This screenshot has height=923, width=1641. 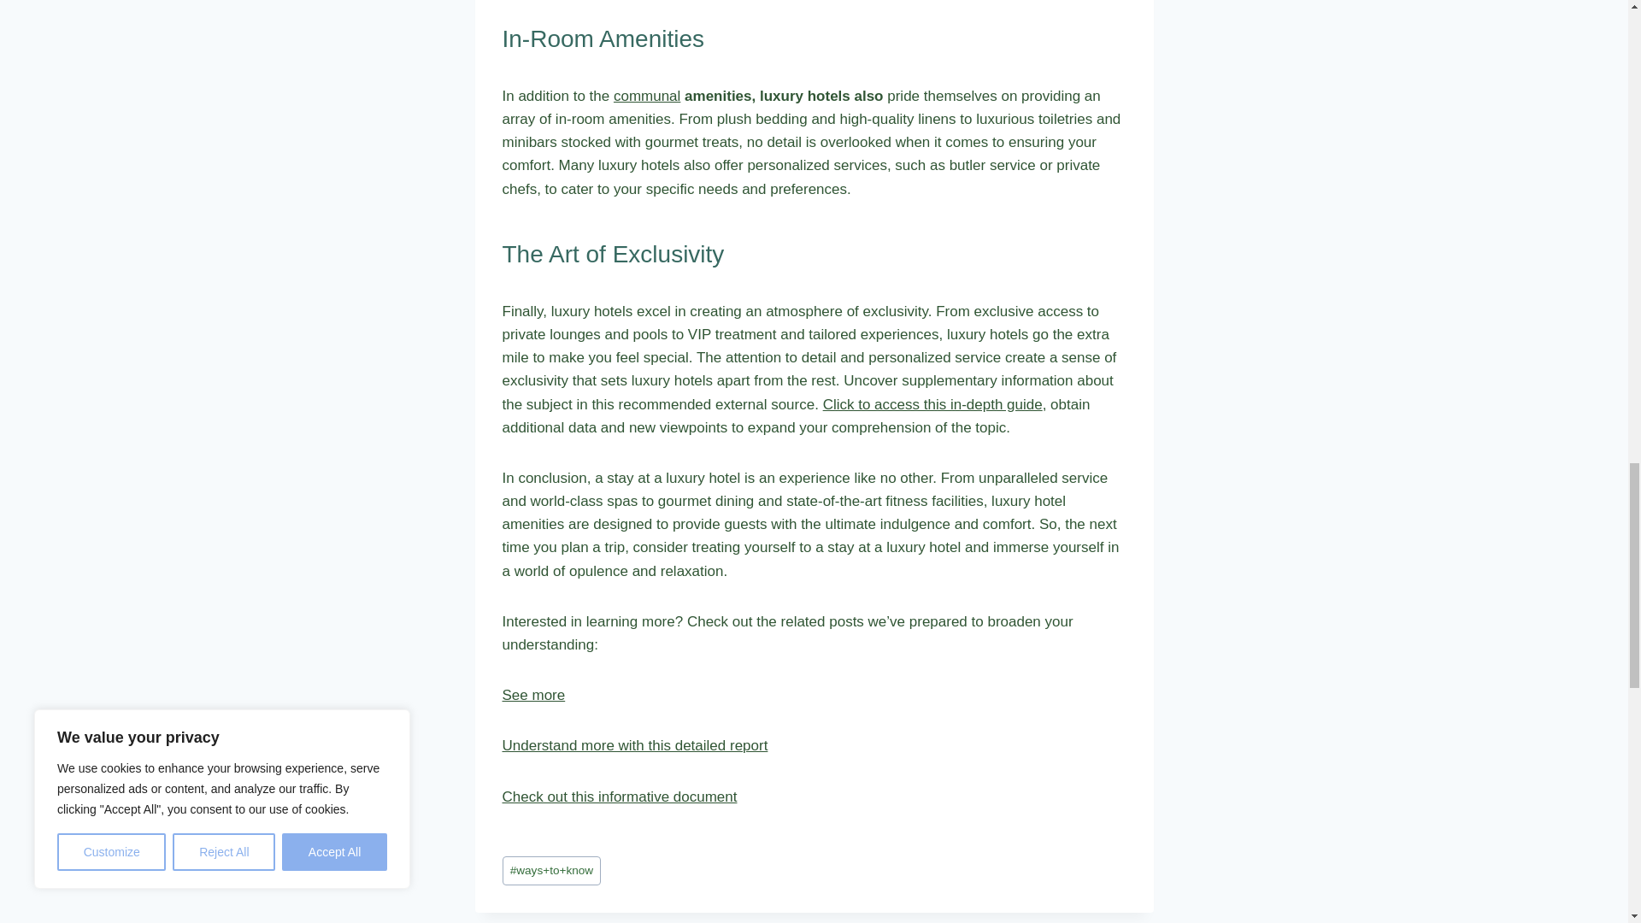 What do you see at coordinates (647, 96) in the screenshot?
I see `communal` at bounding box center [647, 96].